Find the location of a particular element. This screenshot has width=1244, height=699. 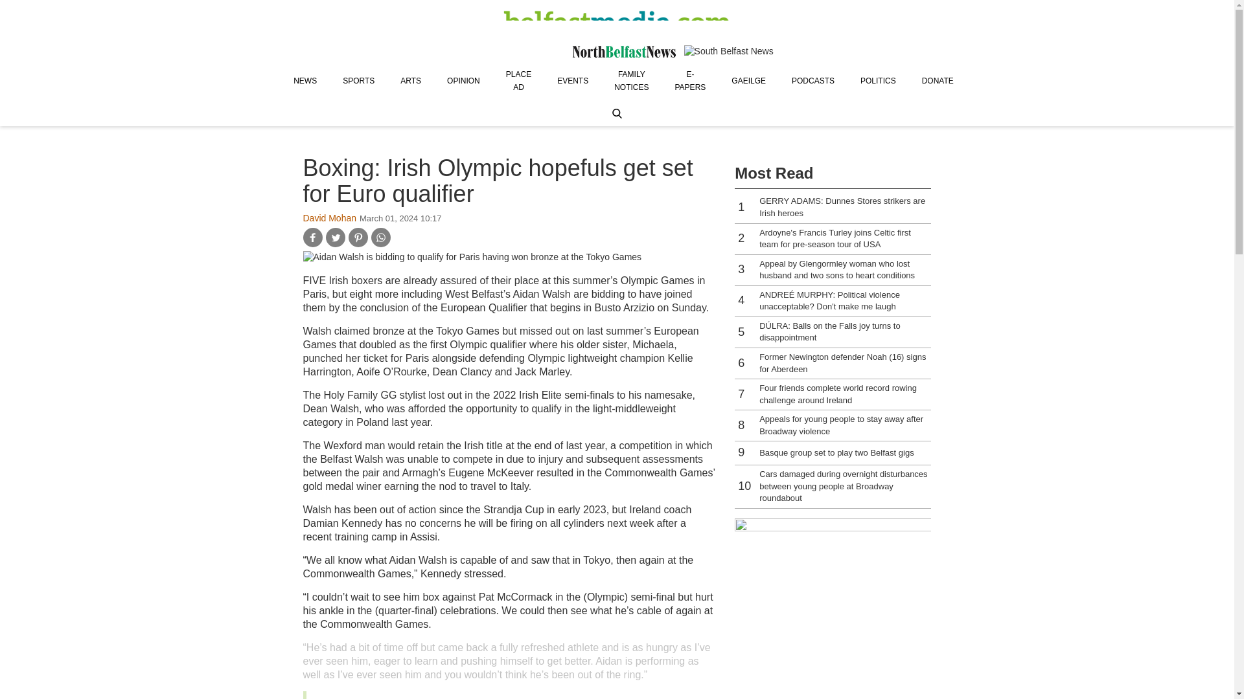

ARTS is located at coordinates (411, 80).